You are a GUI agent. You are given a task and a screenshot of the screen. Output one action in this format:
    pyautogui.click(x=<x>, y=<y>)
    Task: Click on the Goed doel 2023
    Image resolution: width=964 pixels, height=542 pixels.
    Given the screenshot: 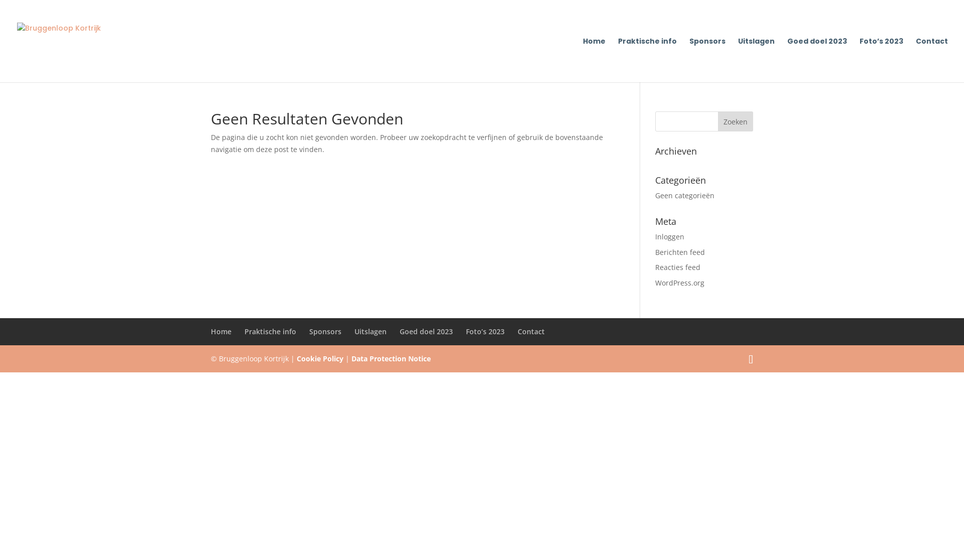 What is the action you would take?
    pyautogui.click(x=426, y=331)
    